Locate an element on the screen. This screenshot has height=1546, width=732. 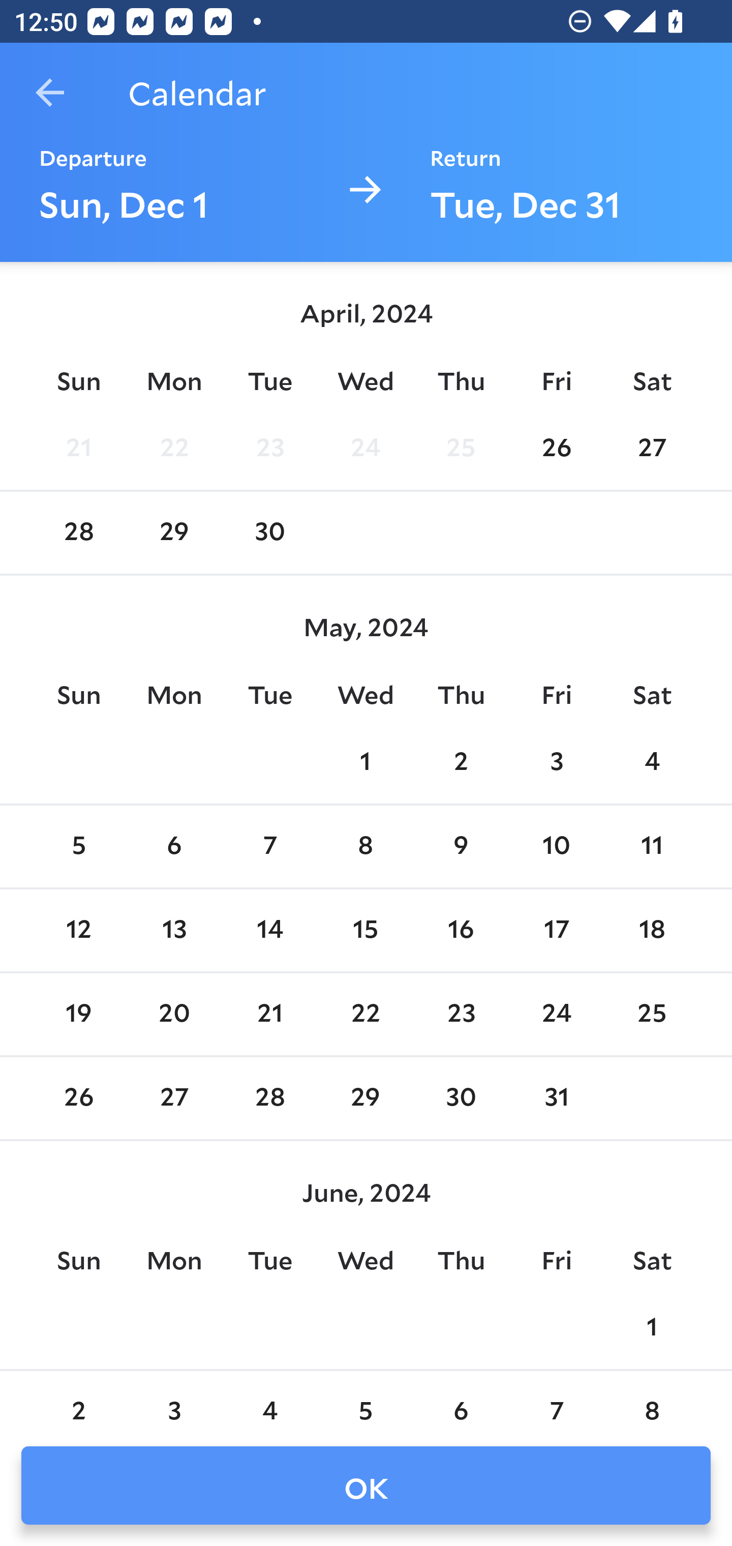
15 is located at coordinates (365, 931).